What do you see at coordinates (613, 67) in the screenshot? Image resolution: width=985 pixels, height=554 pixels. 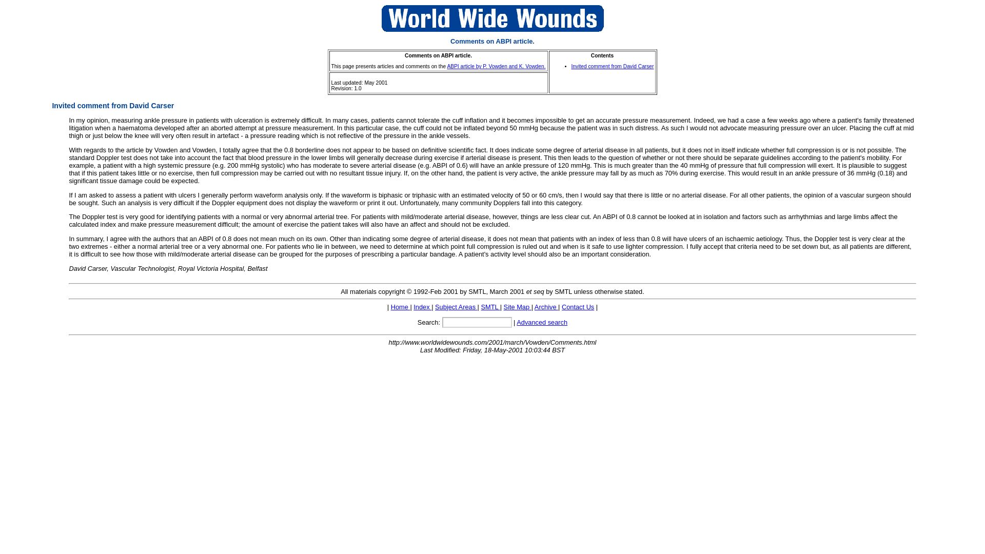 I see `Invited comment from David Carser` at bounding box center [613, 67].